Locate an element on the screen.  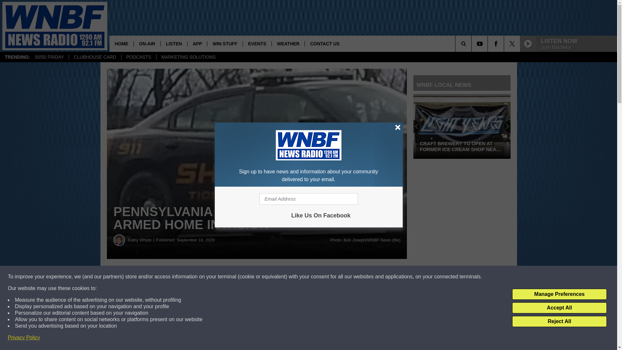
EVENTS is located at coordinates (257, 43).